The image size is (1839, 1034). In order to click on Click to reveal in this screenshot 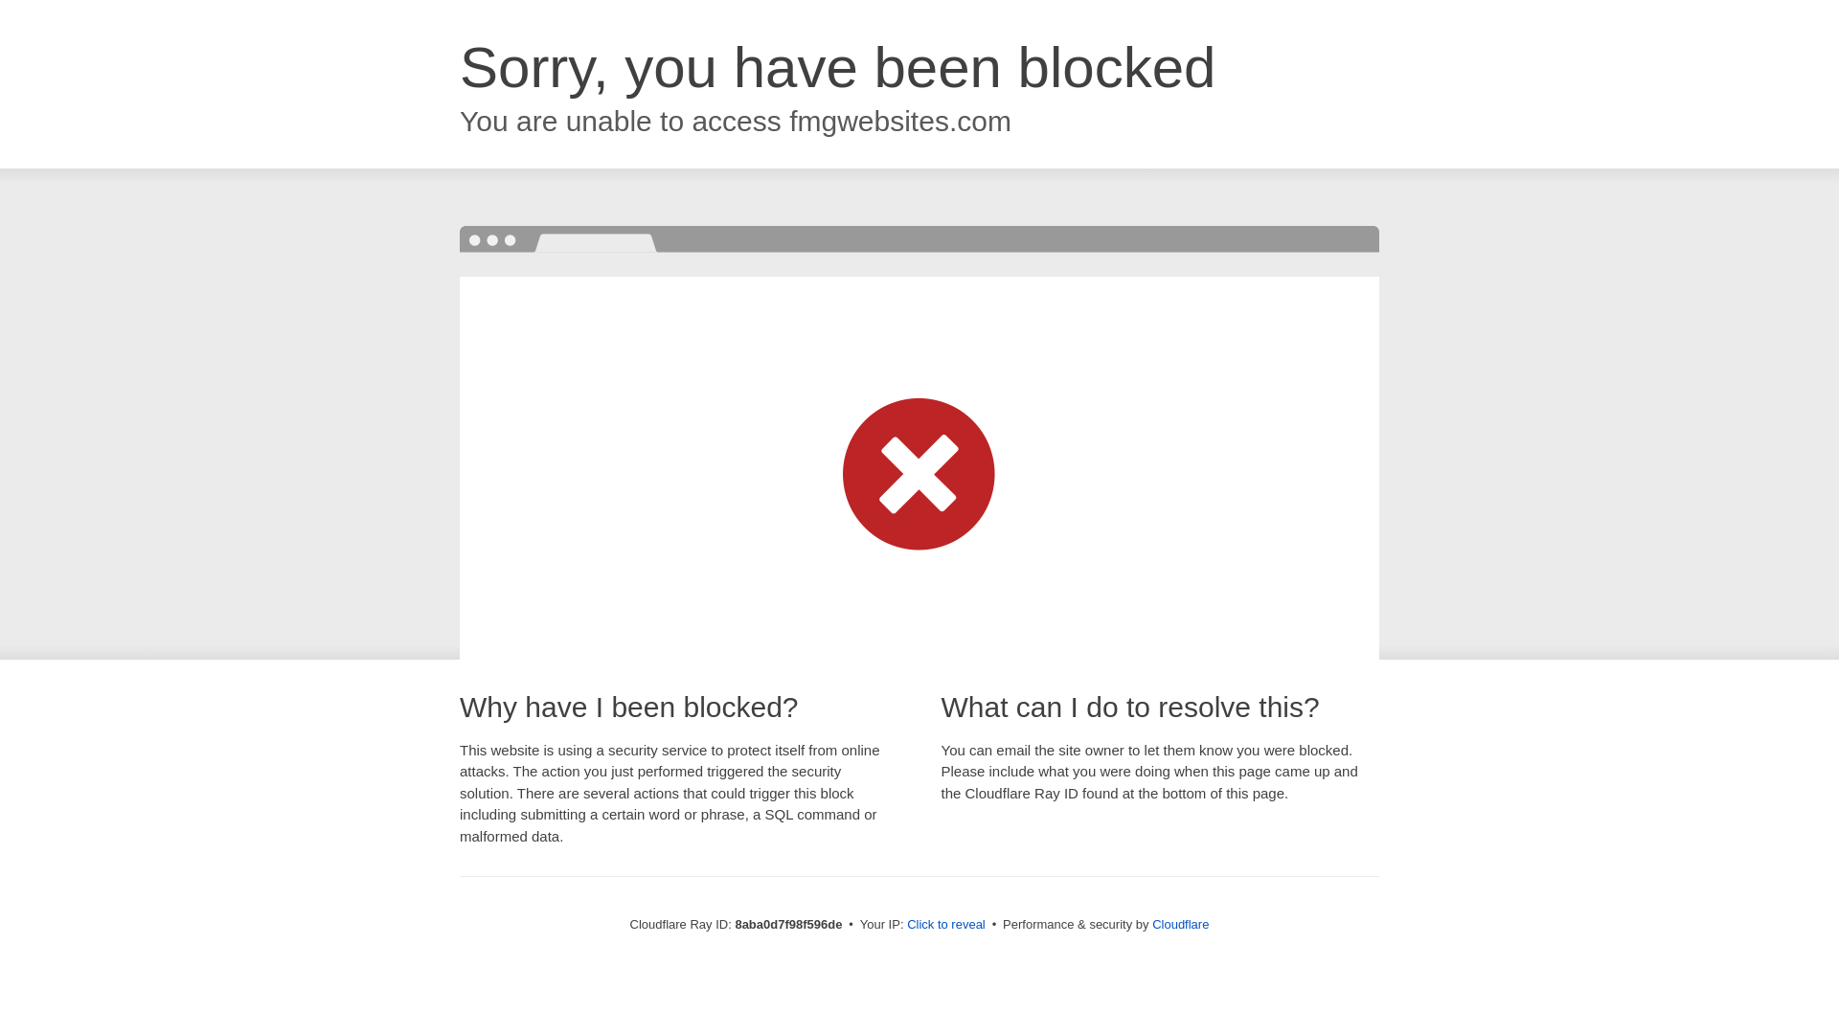, I will do `click(946, 925)`.